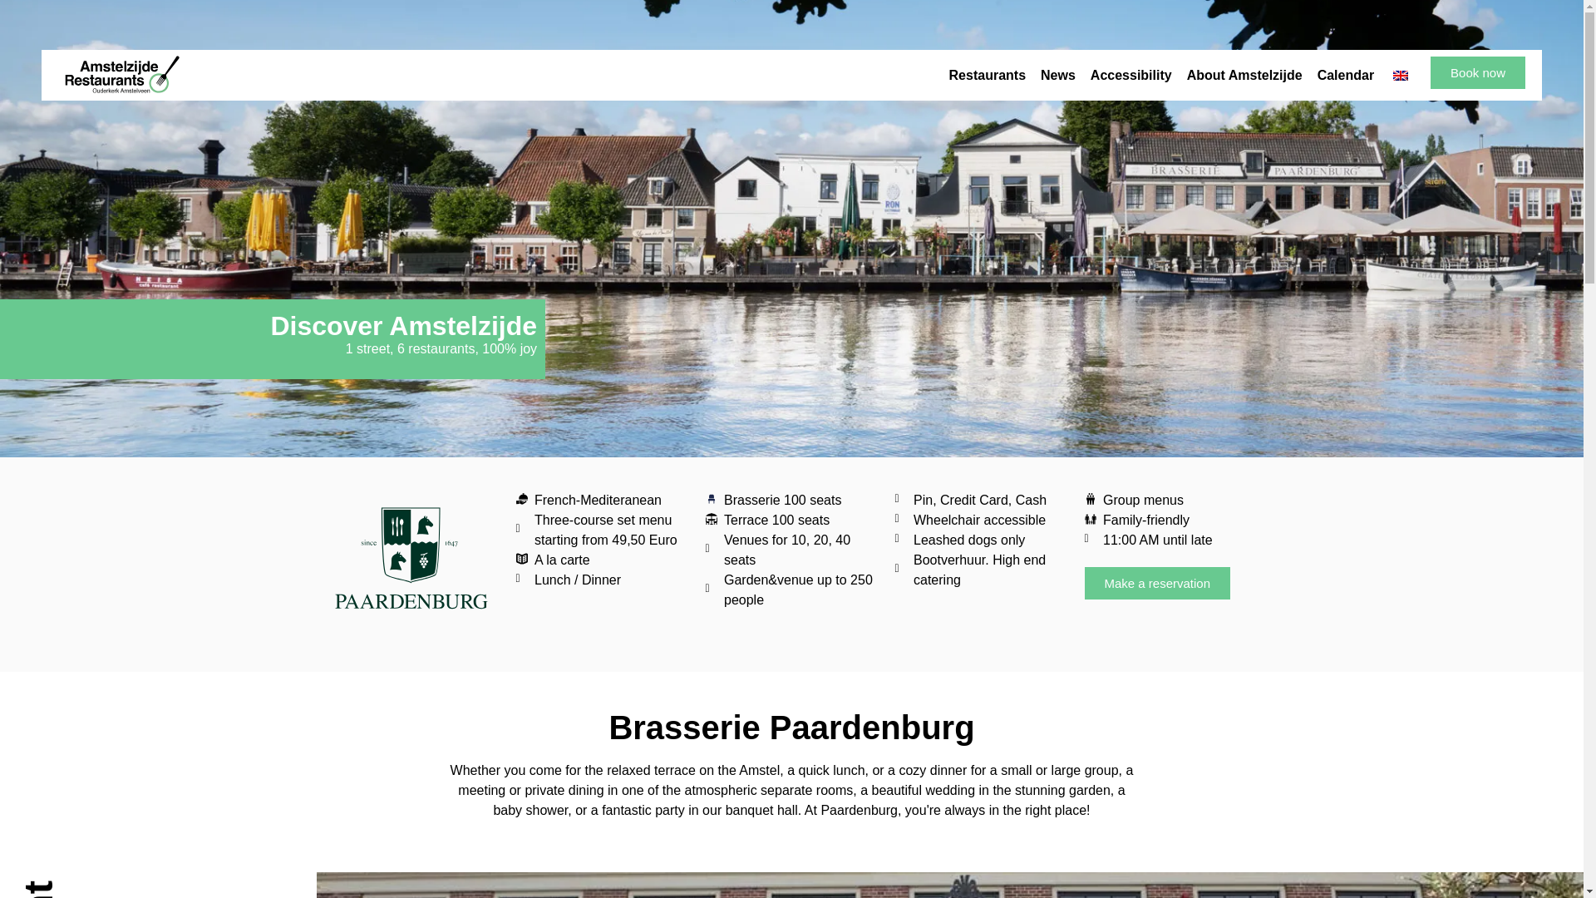 The width and height of the screenshot is (1596, 898). Describe the element at coordinates (1478, 72) in the screenshot. I see `Book now` at that location.